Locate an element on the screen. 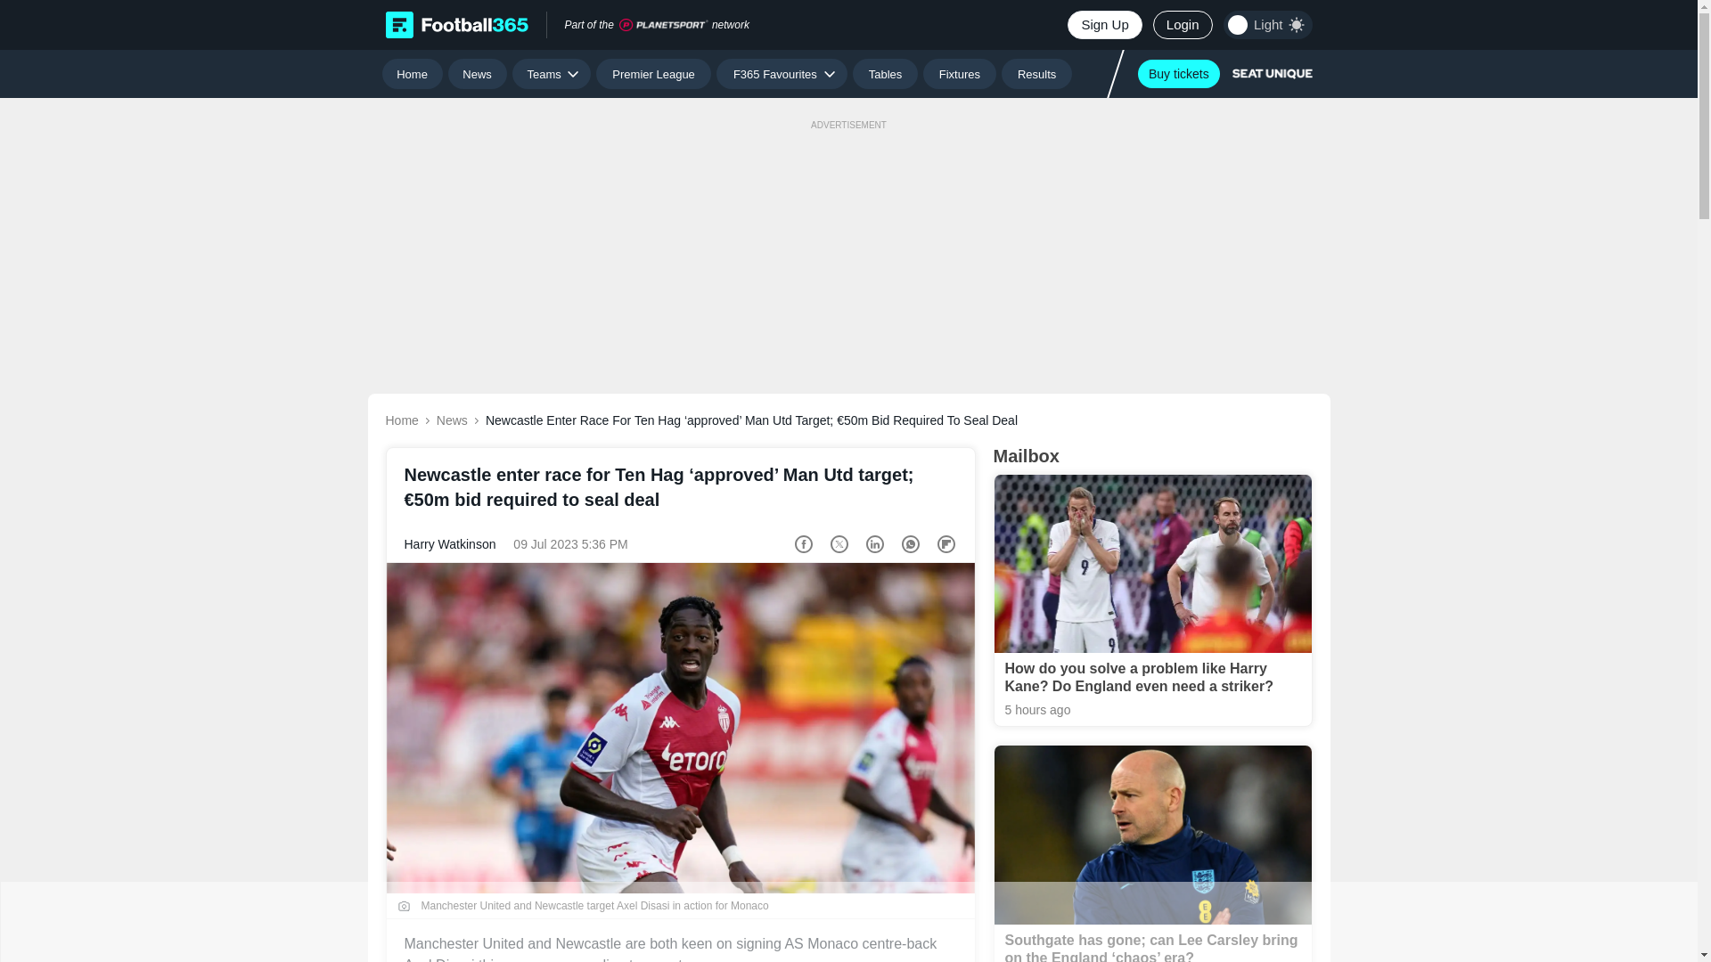  News is located at coordinates (478, 73).